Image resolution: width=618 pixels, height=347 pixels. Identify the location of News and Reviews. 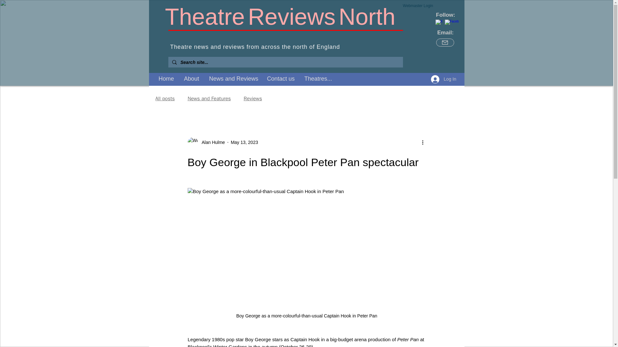
(233, 78).